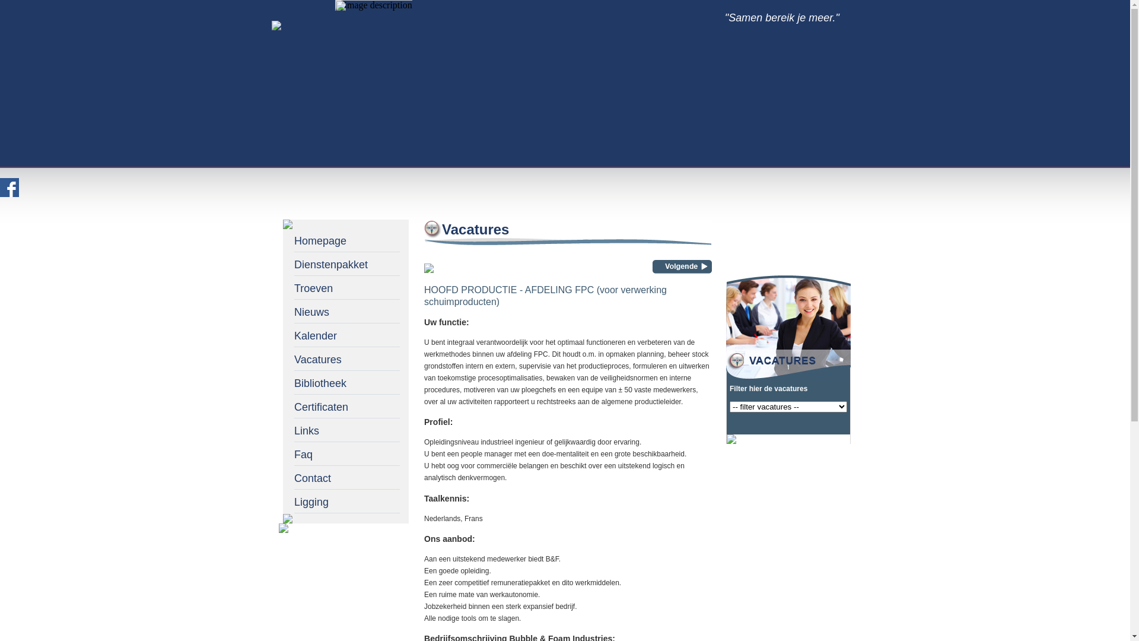 The height and width of the screenshot is (641, 1139). Describe the element at coordinates (346, 381) in the screenshot. I see `Bibliotheek` at that location.